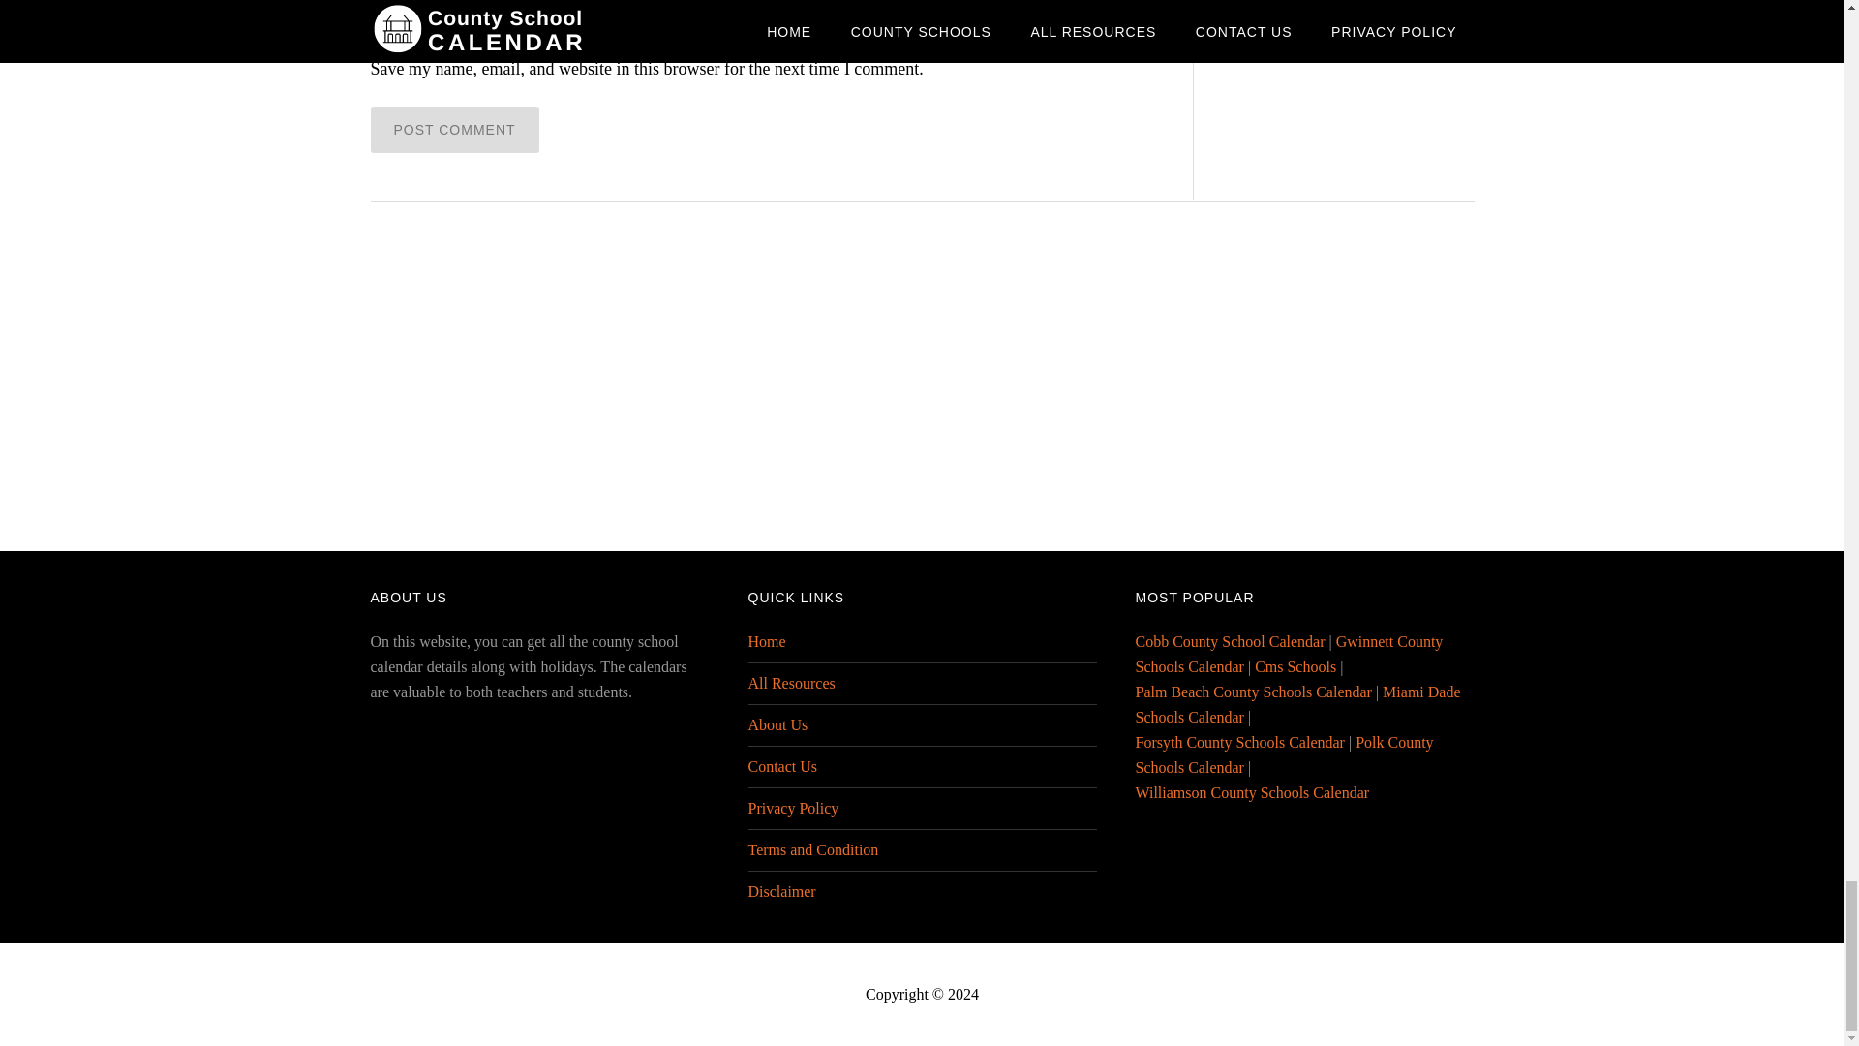 This screenshot has height=1046, width=1859. What do you see at coordinates (454, 130) in the screenshot?
I see `Post Comment` at bounding box center [454, 130].